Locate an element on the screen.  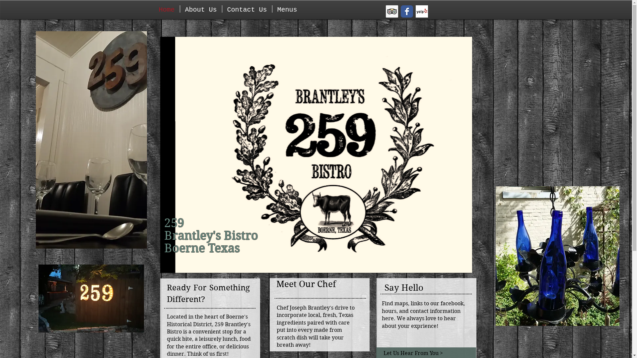
259 Brantley's Bistro Boerne Texas is located at coordinates (91, 298).